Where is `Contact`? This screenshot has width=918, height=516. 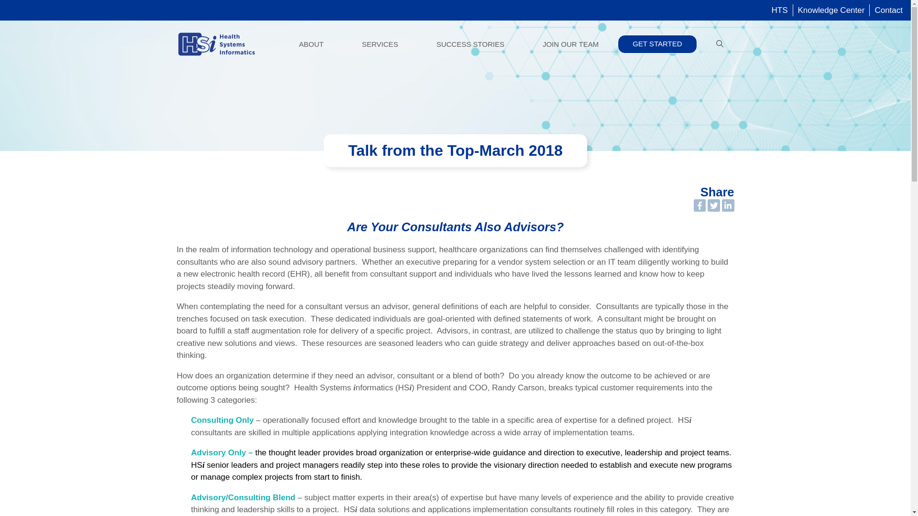 Contact is located at coordinates (888, 10).